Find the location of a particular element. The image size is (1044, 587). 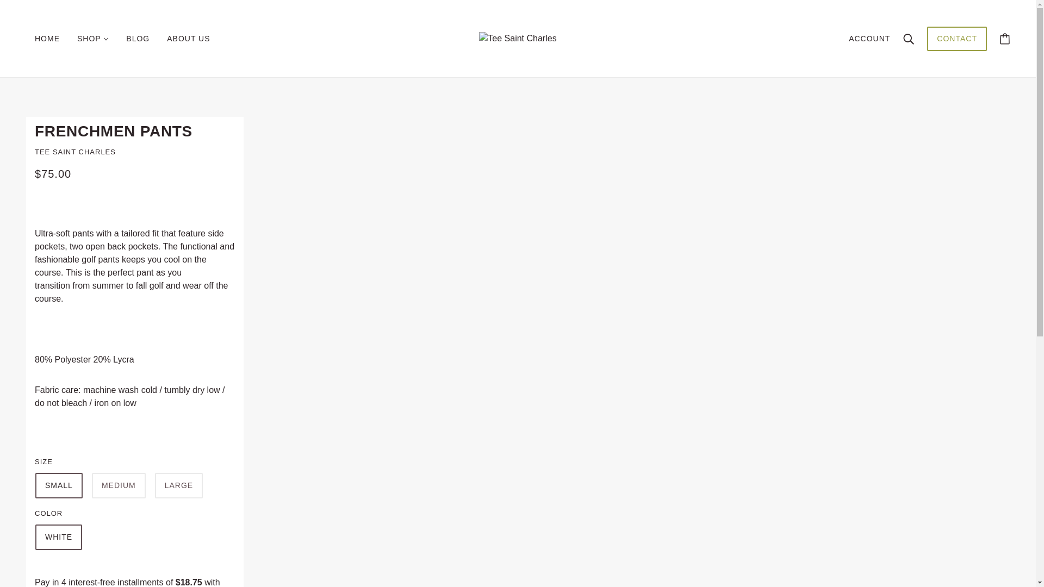

HOME is located at coordinates (47, 39).